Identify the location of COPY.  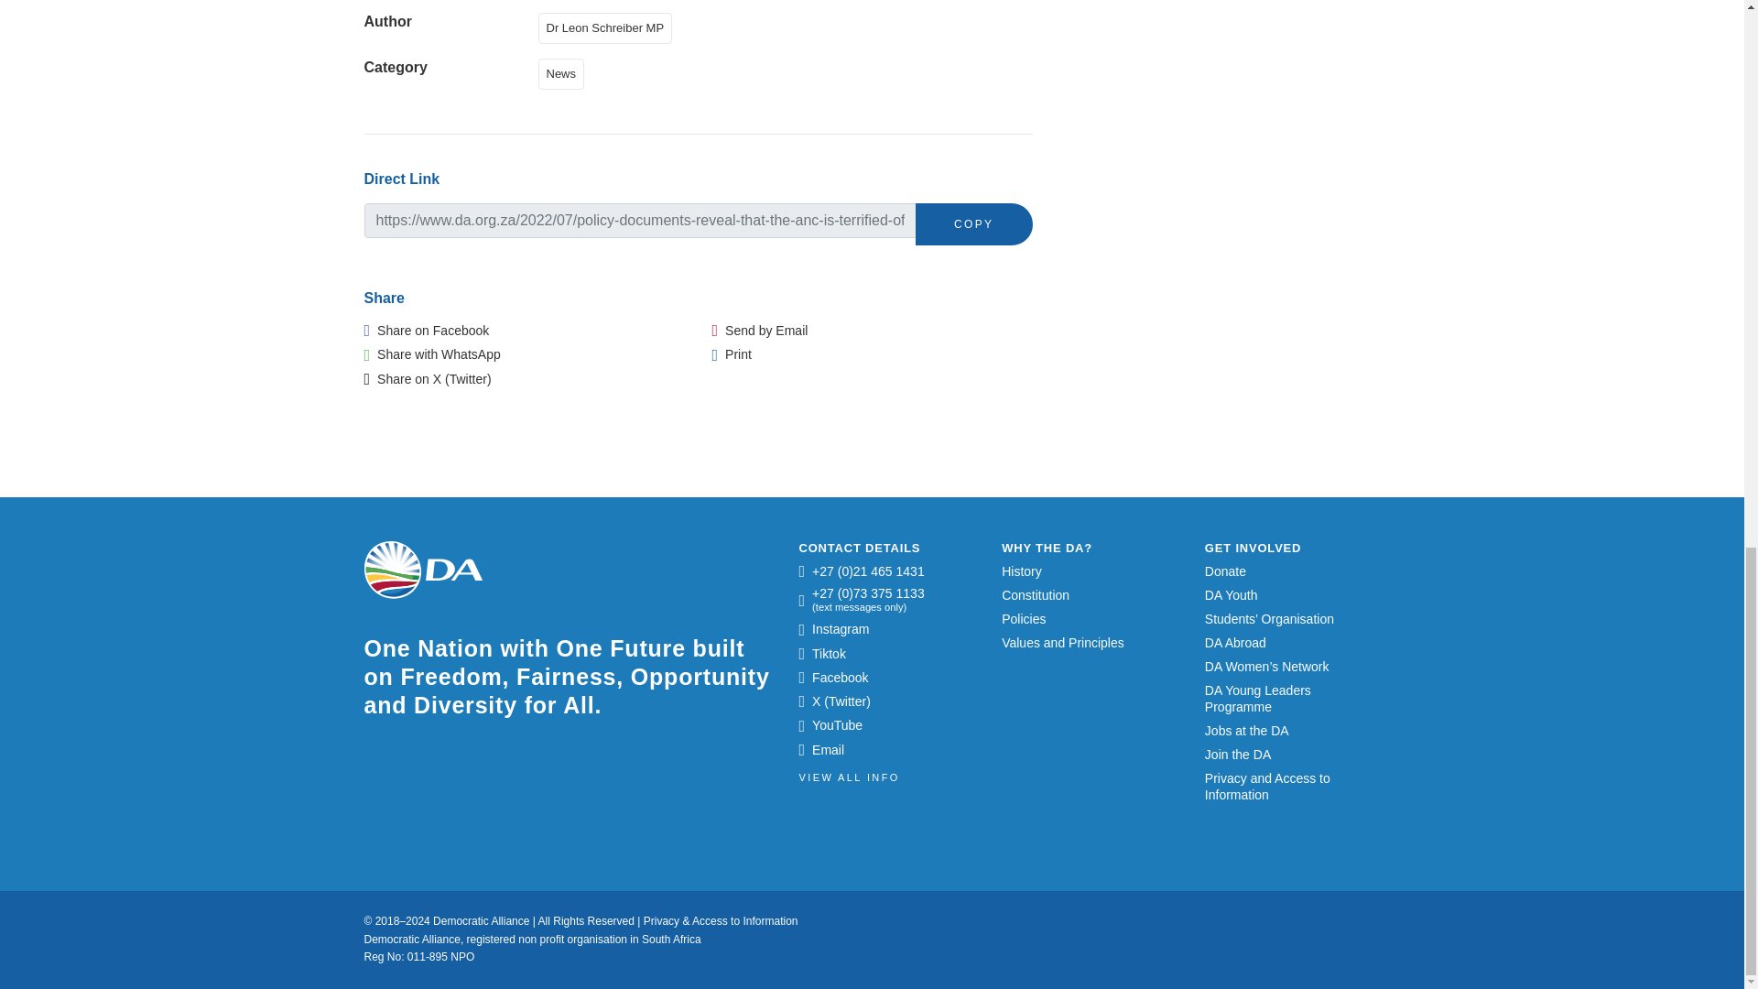
(974, 223).